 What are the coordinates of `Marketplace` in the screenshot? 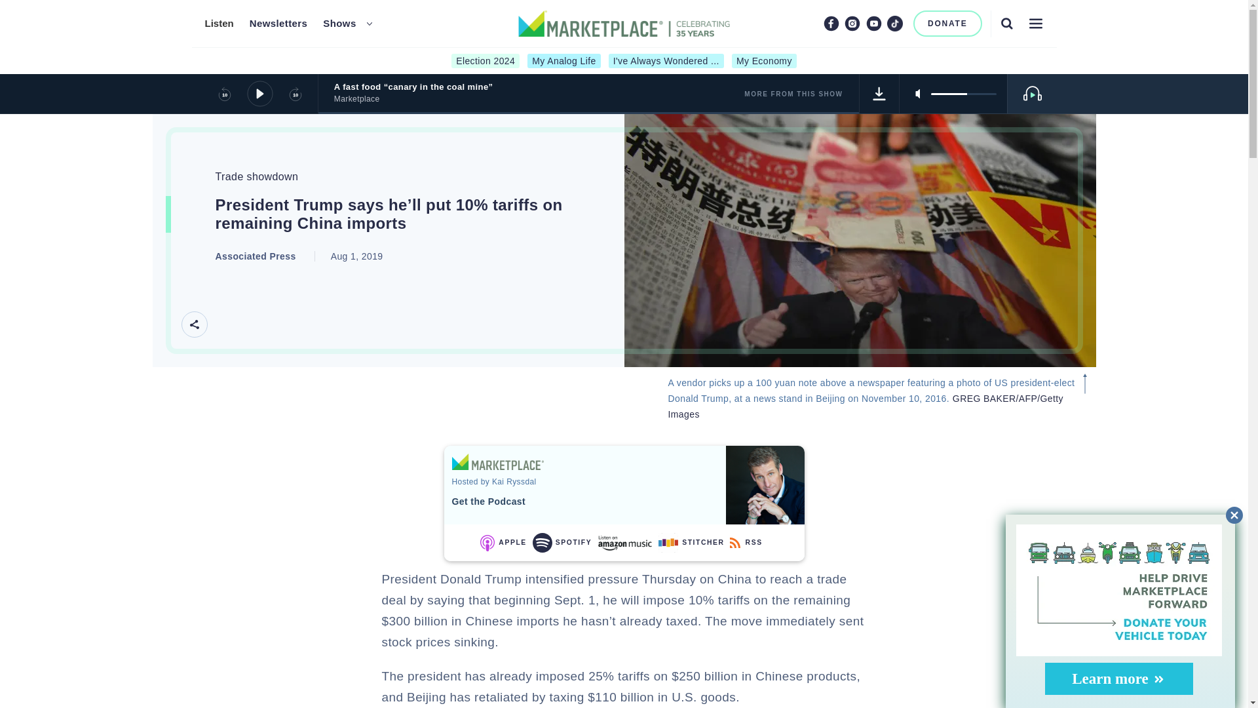 It's located at (497, 462).